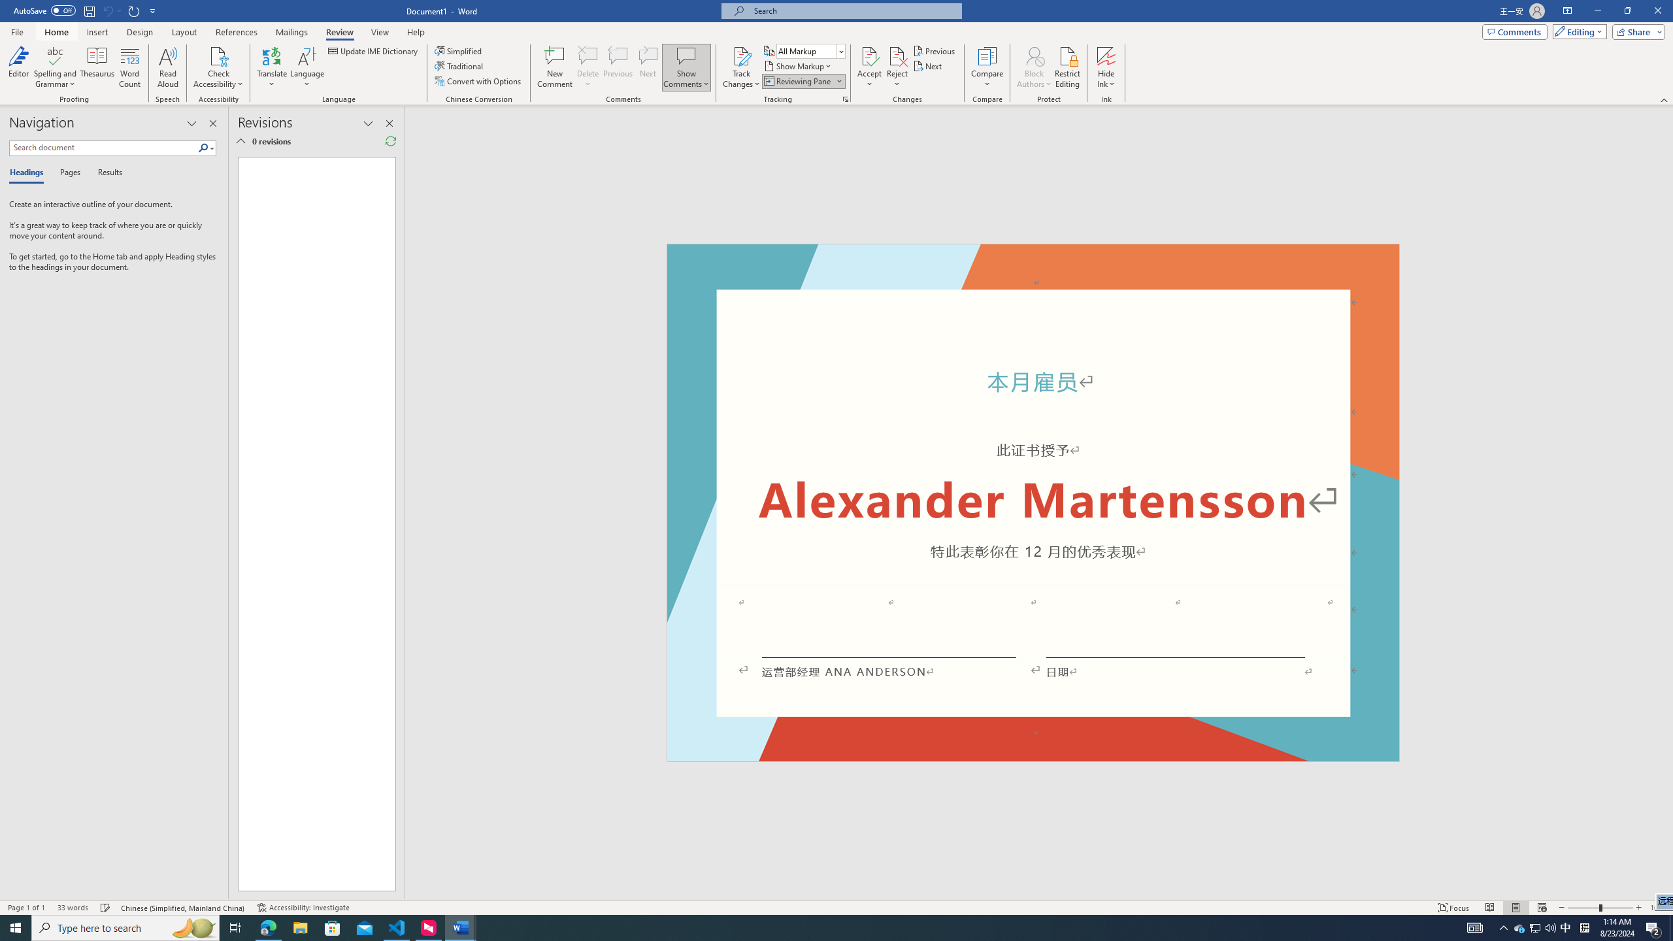  Describe the element at coordinates (799, 65) in the screenshot. I see `Show Markup` at that location.